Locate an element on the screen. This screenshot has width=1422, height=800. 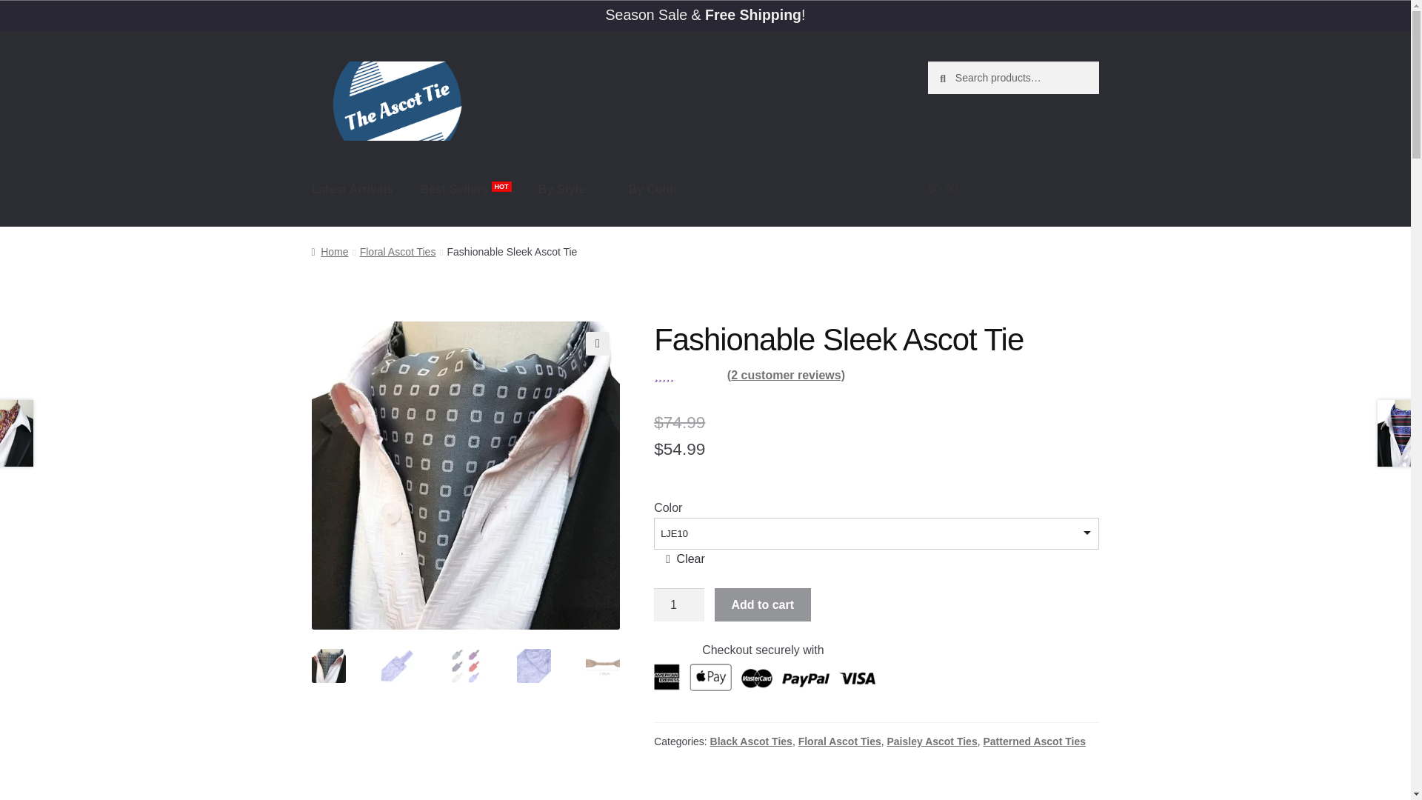
Best Sellers HOT is located at coordinates (466, 190).